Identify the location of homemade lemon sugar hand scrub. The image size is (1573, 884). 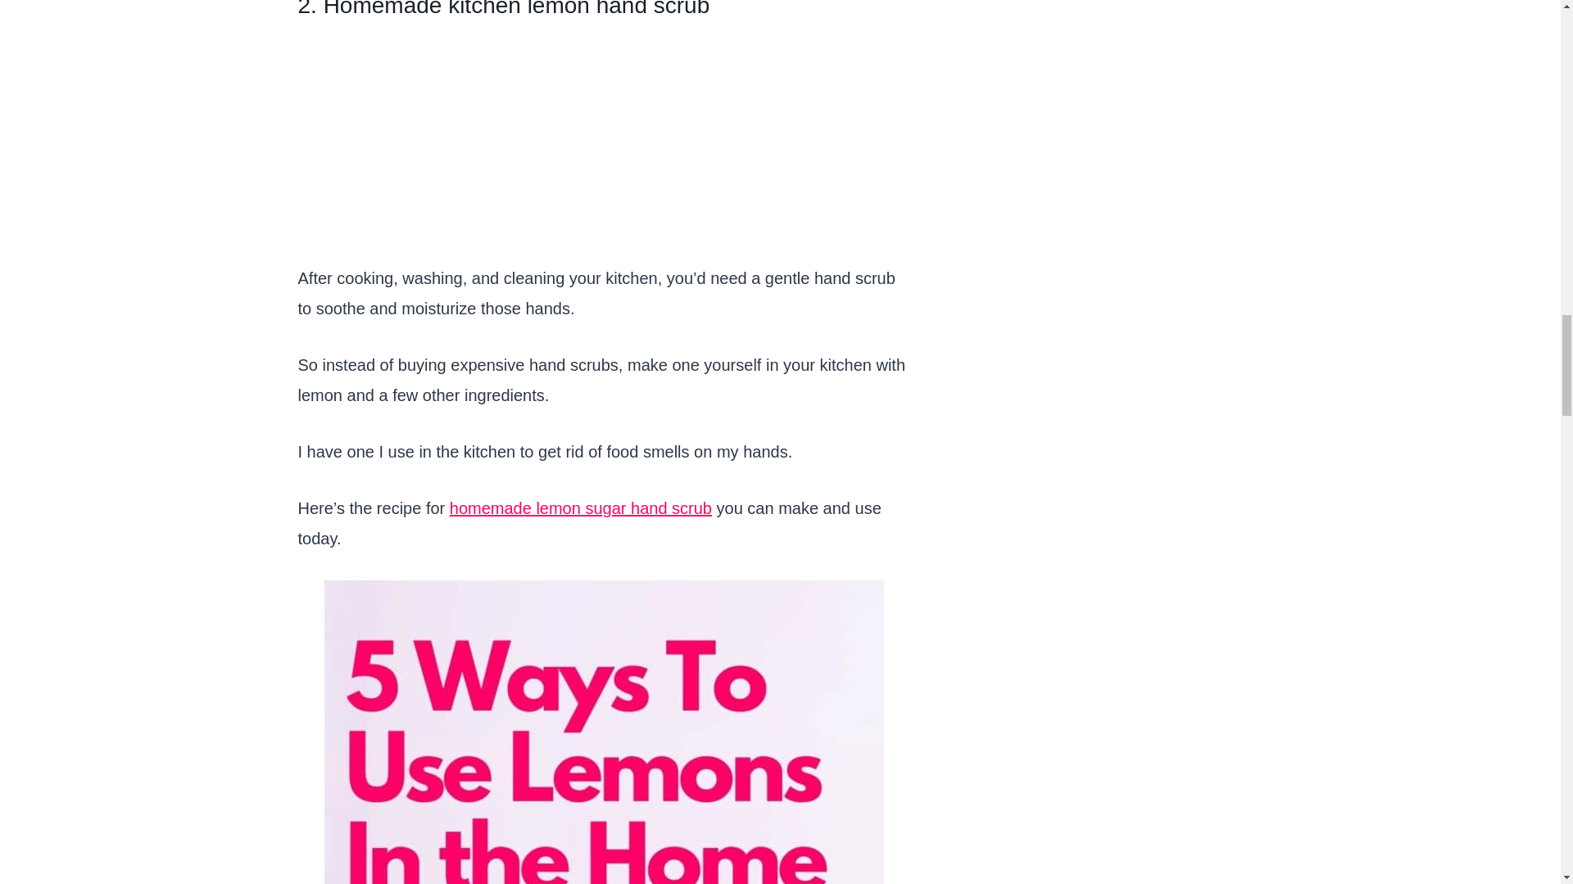
(581, 507).